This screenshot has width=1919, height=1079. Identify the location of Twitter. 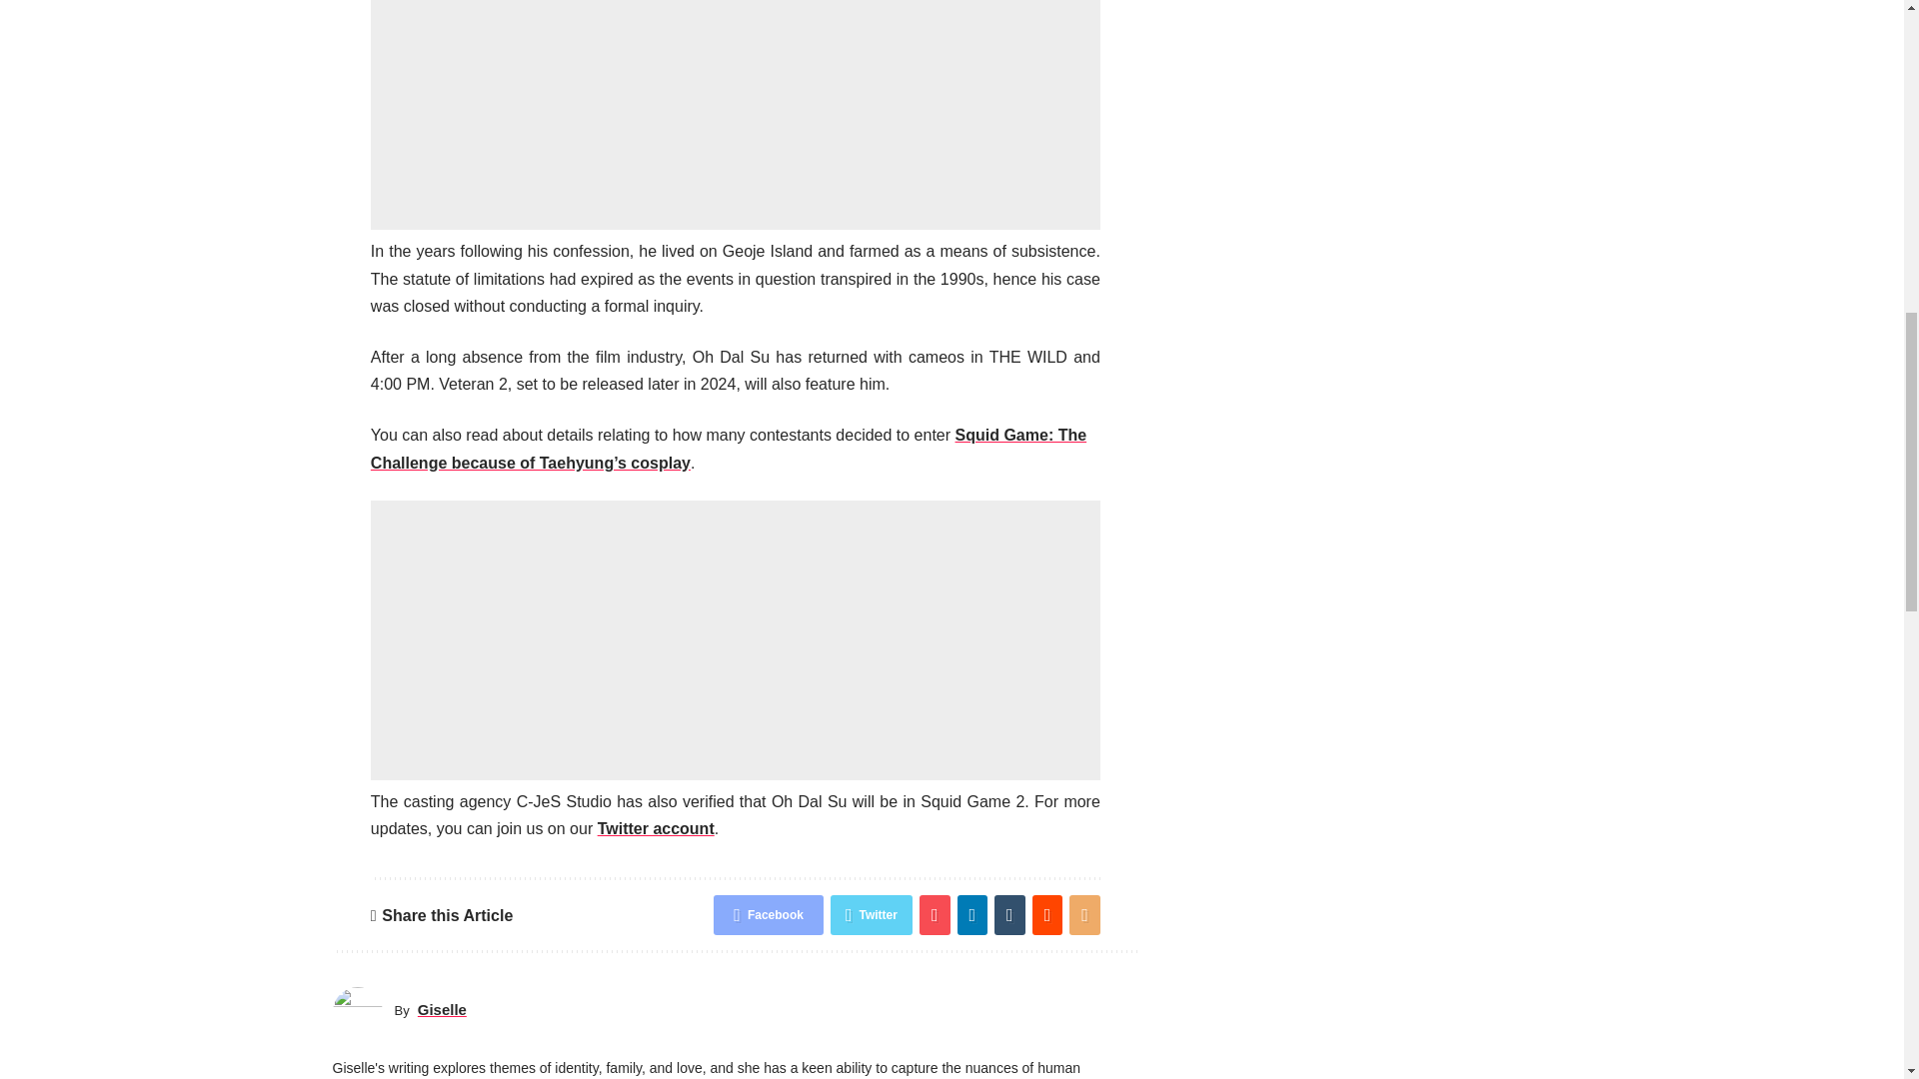
(872, 915).